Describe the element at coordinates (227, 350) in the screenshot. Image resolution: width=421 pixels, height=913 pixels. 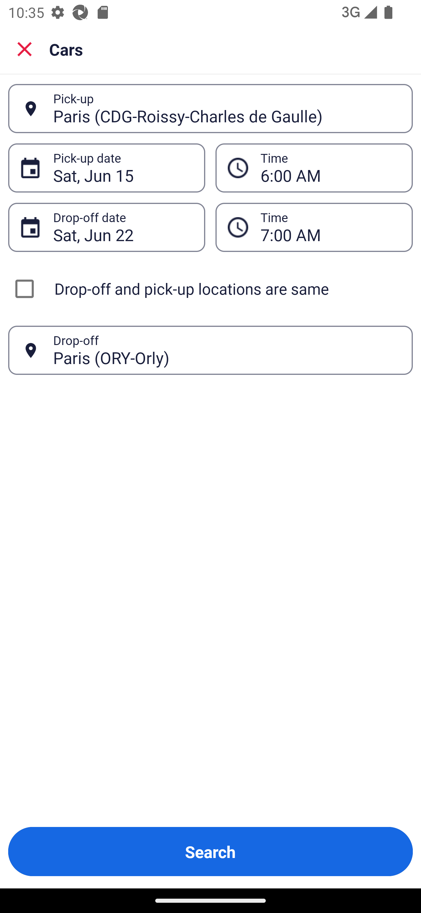
I see `Paris (ORY-Orly)` at that location.